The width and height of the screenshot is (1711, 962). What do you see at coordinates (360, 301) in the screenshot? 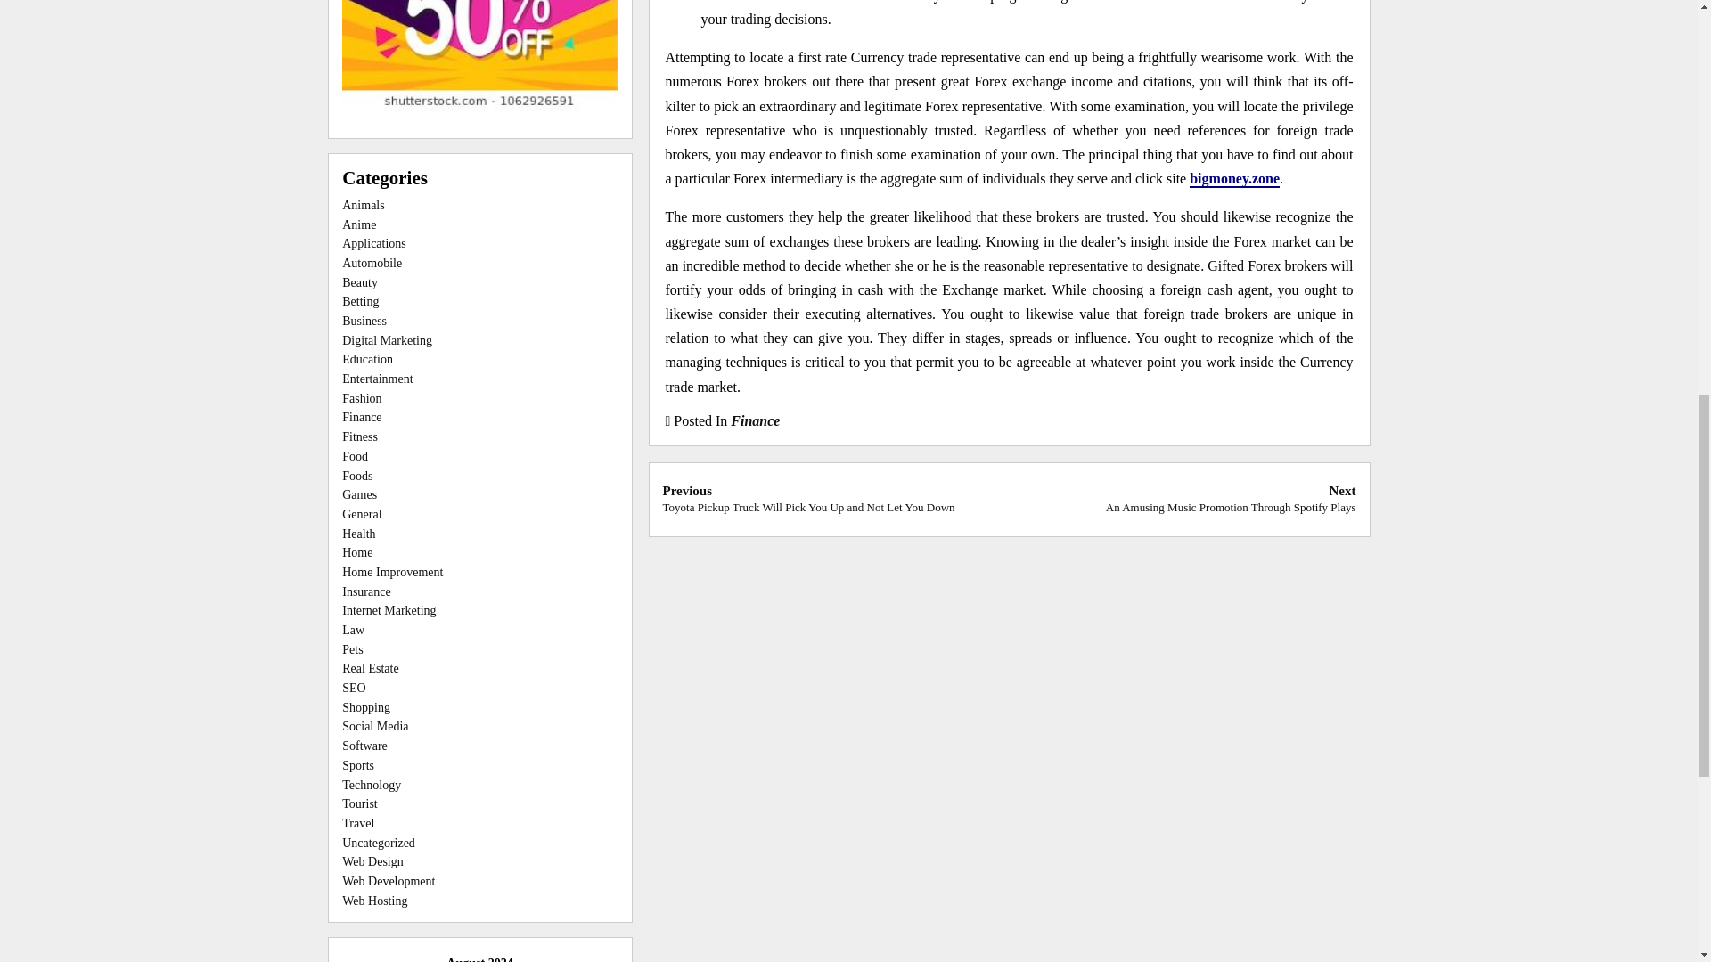
I see `Betting` at bounding box center [360, 301].